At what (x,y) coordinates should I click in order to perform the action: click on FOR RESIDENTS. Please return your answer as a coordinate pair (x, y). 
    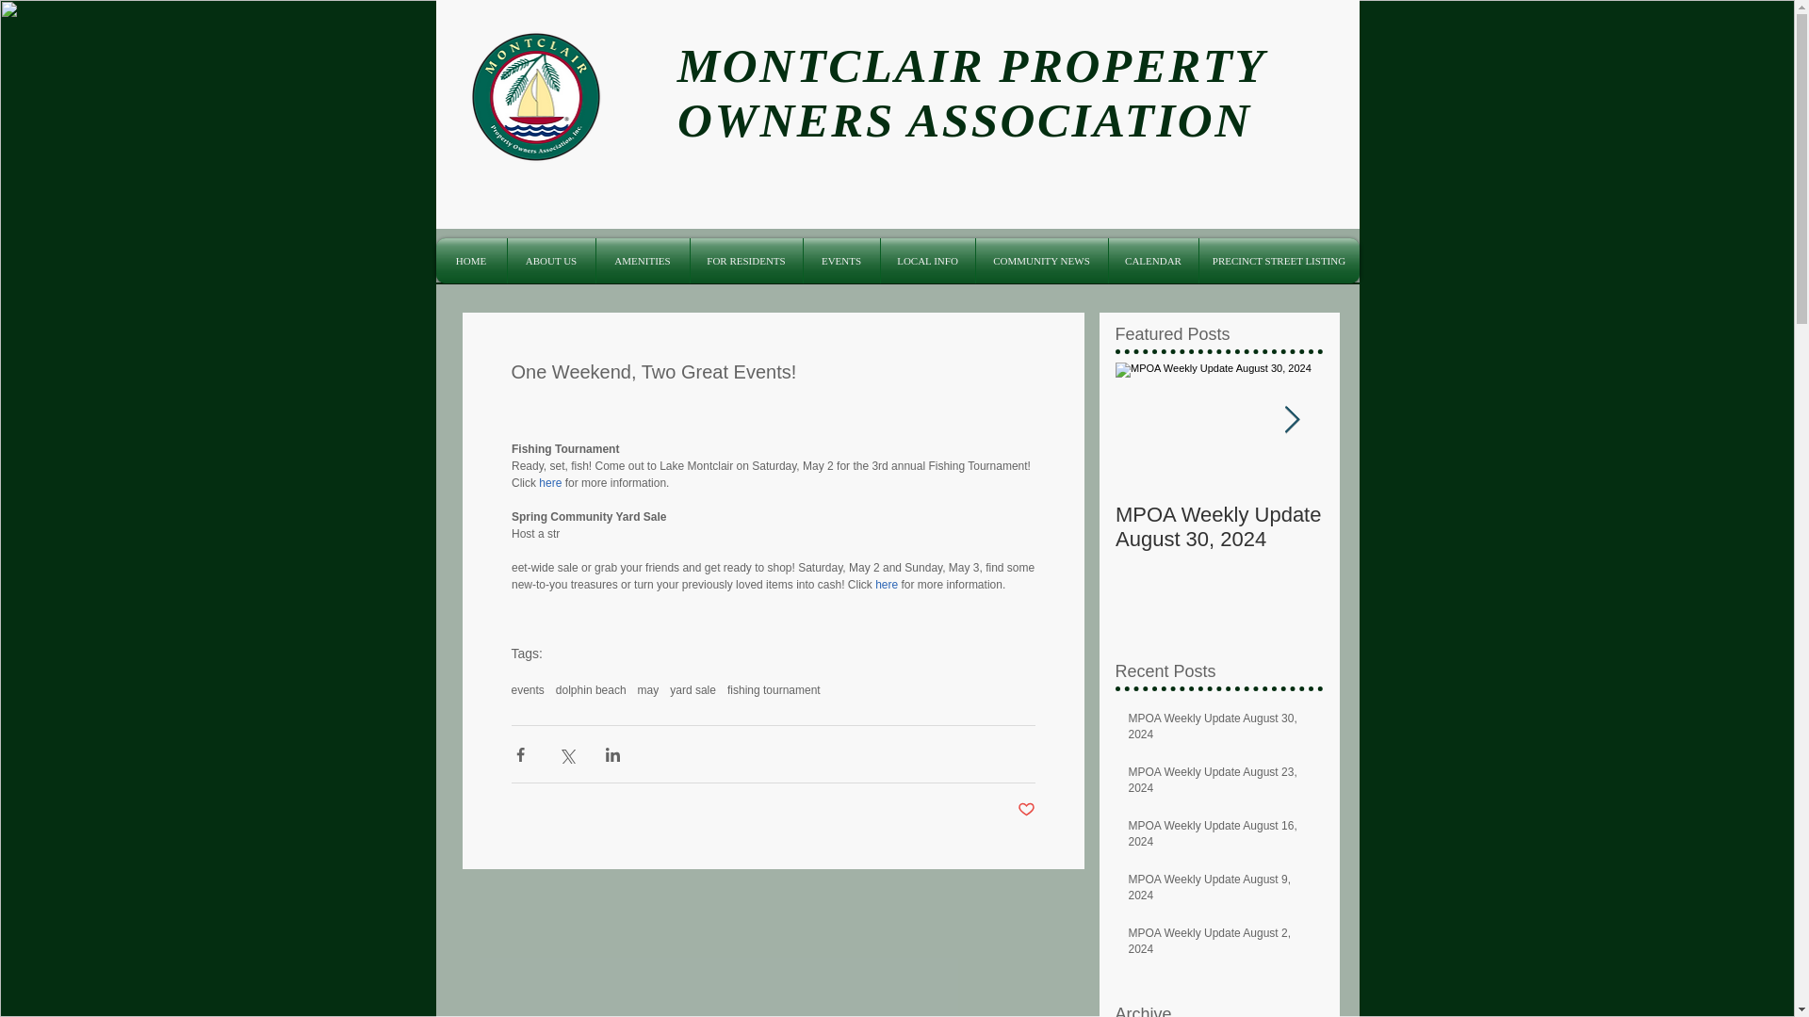
    Looking at the image, I should click on (744, 260).